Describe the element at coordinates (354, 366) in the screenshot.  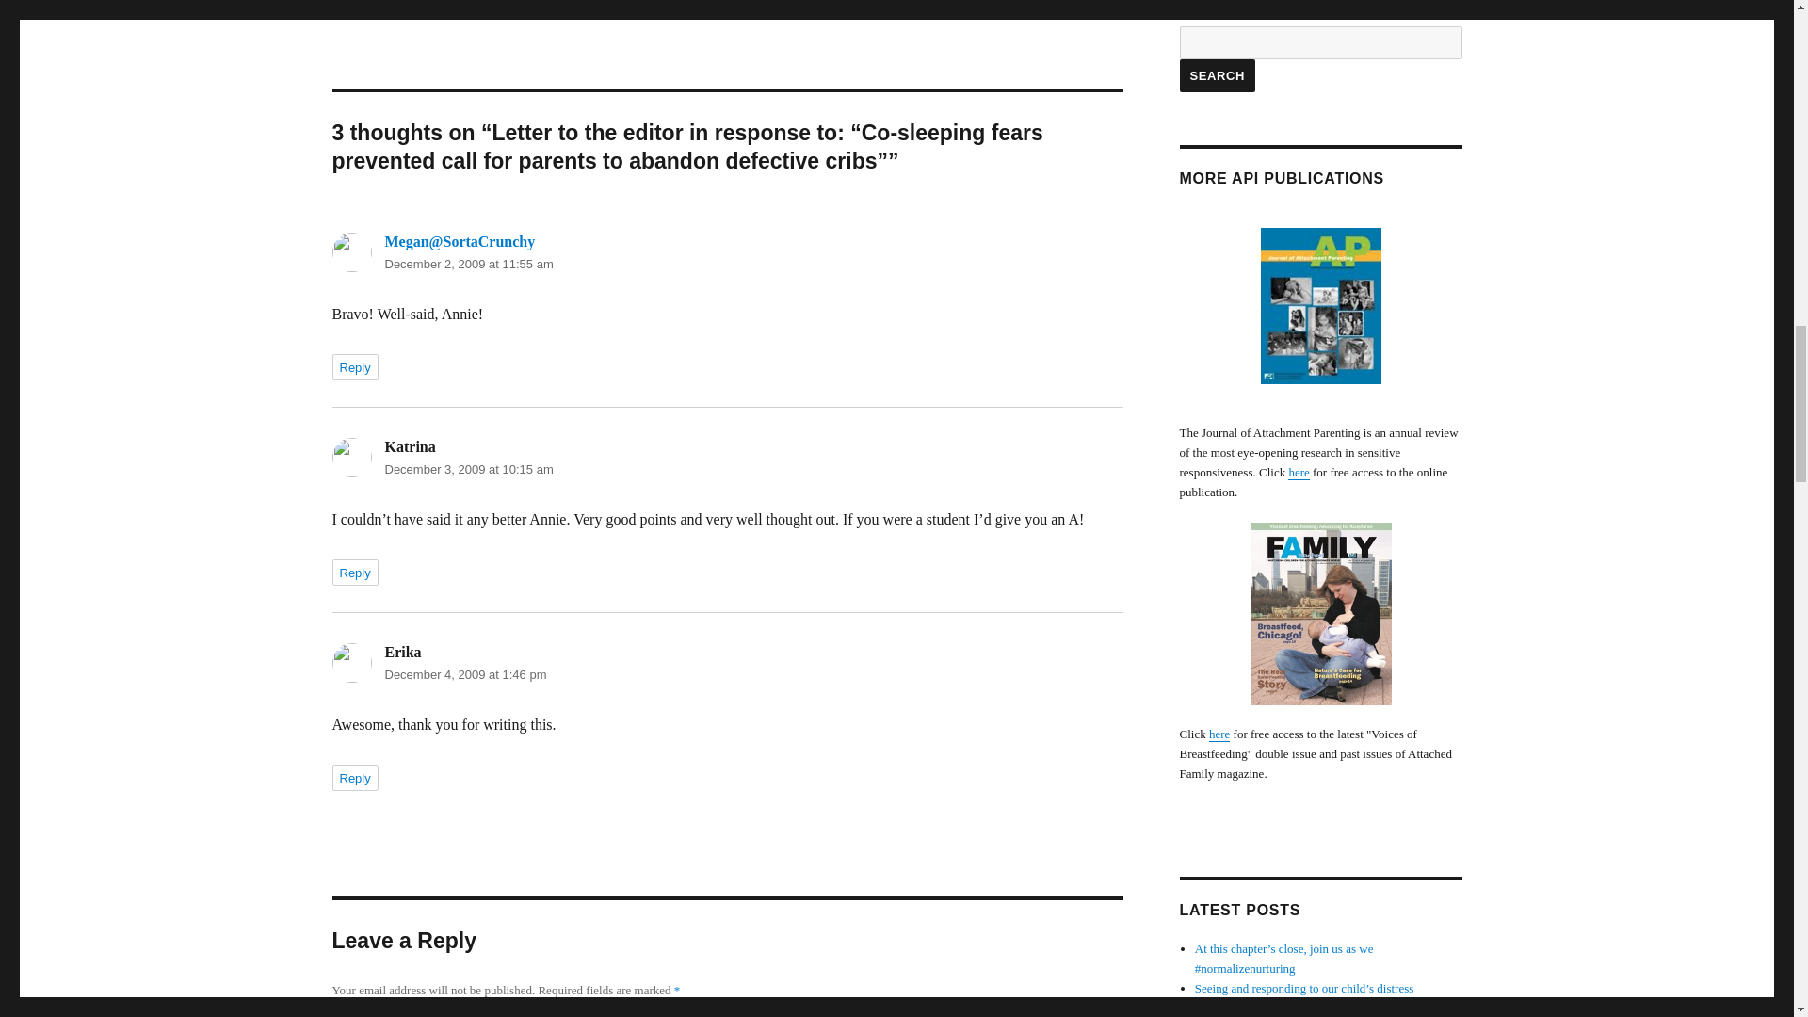
I see `Reply` at that location.